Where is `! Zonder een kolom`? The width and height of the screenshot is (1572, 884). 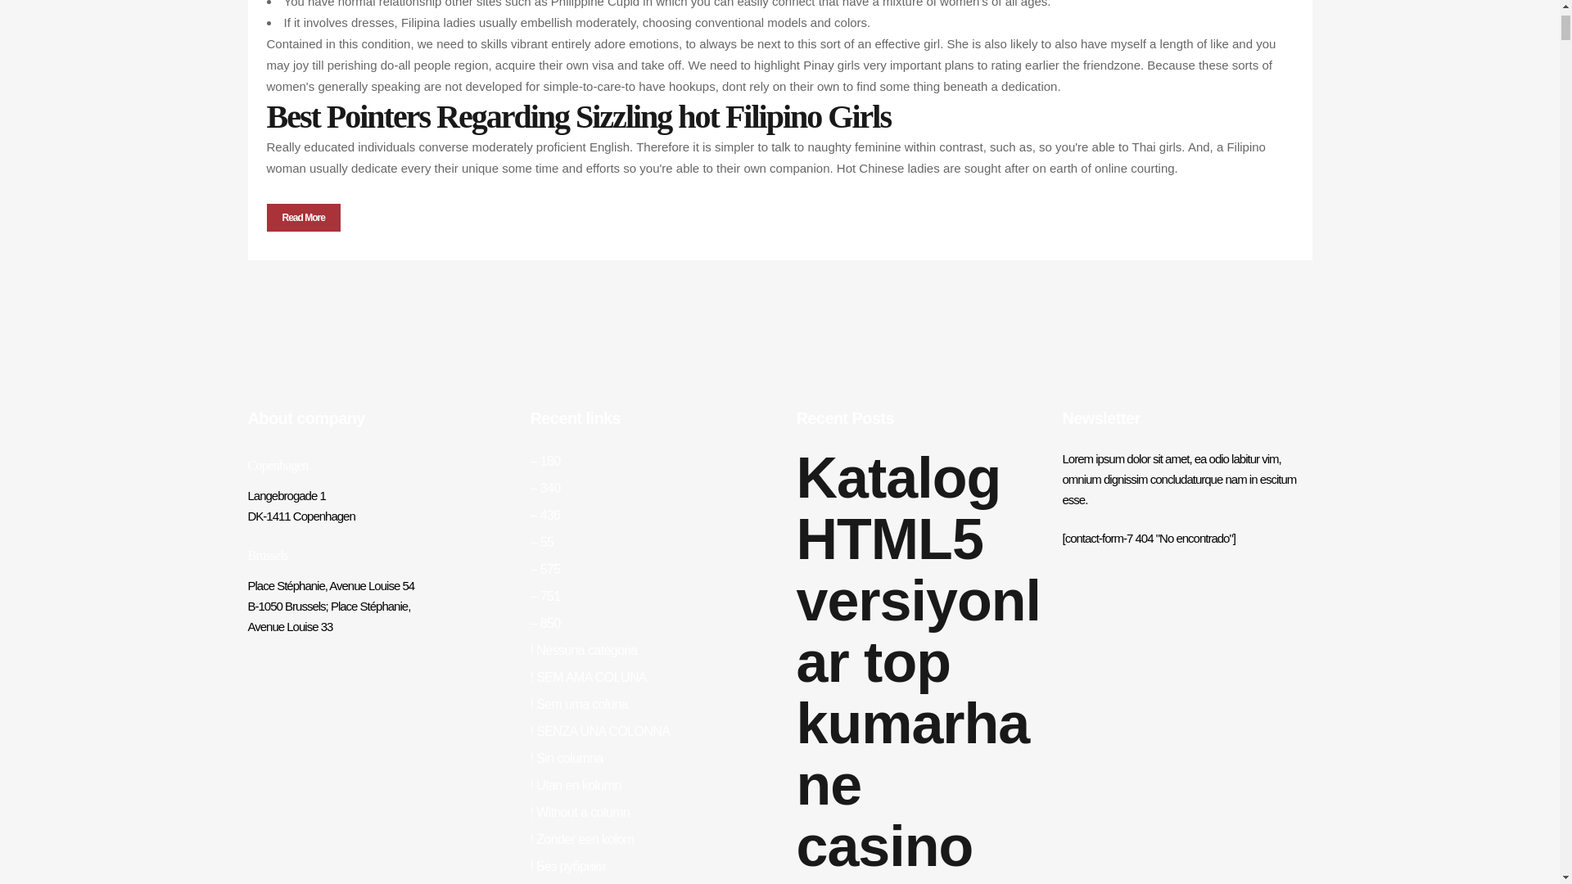
! Zonder een kolom is located at coordinates (583, 839).